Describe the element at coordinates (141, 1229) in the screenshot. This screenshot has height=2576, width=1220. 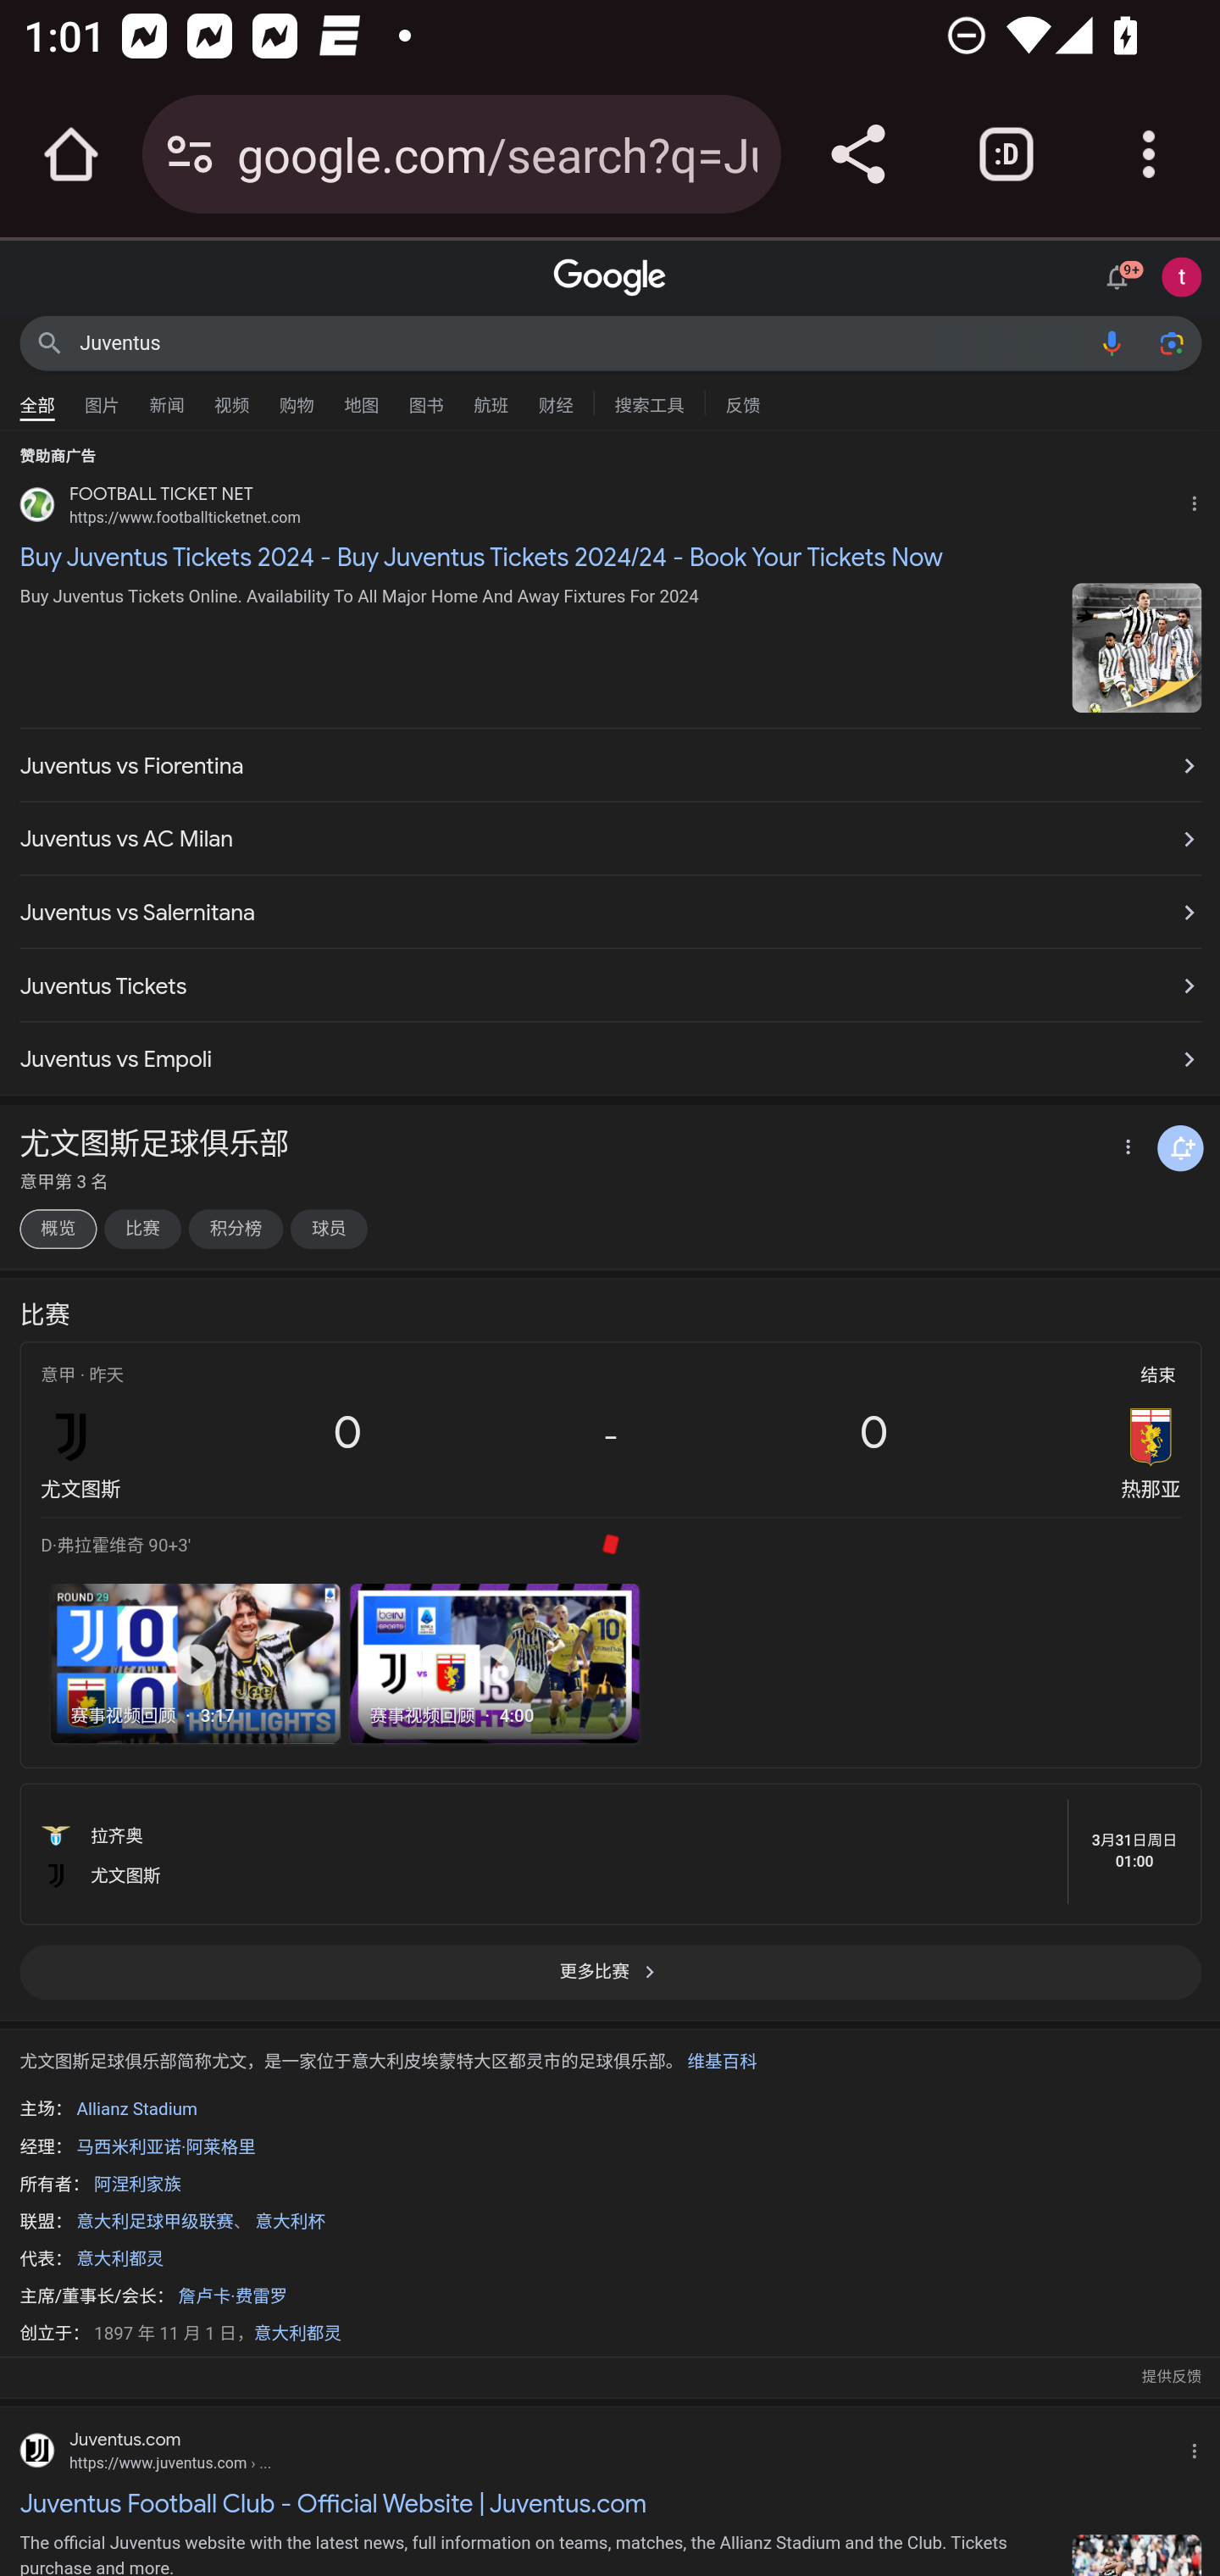
I see `比赛` at that location.